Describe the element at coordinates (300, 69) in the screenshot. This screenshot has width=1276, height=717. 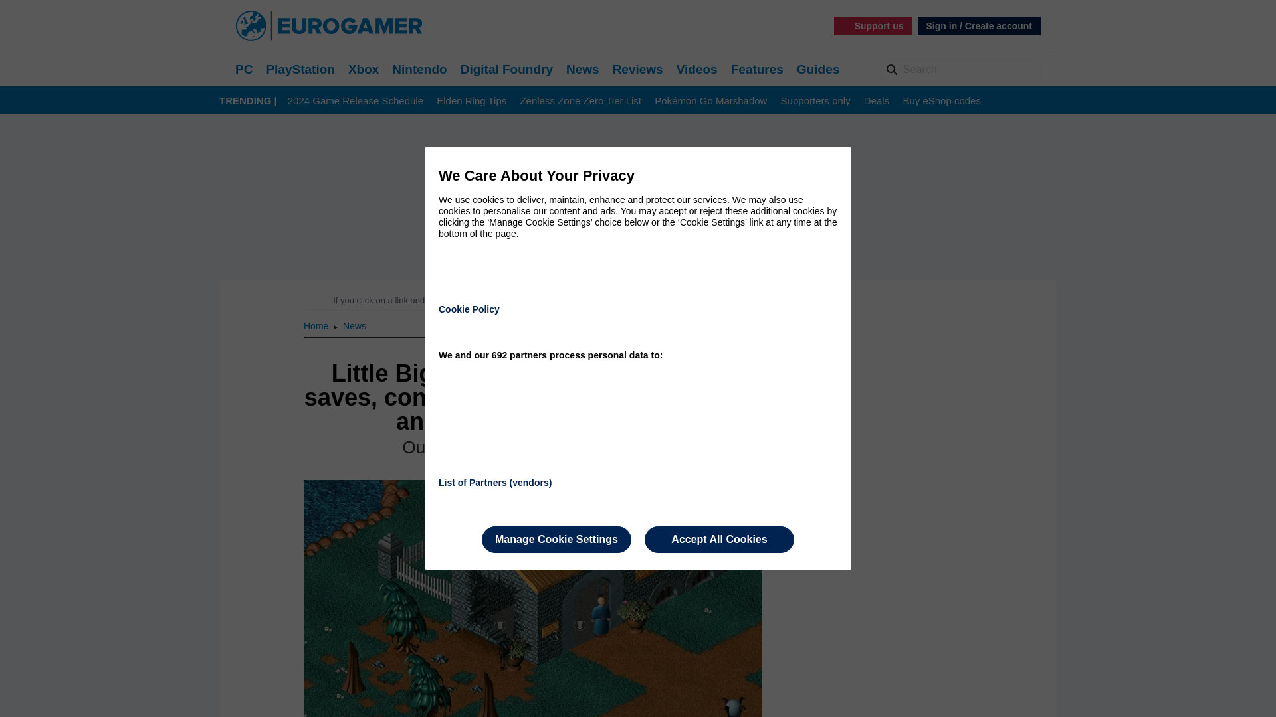
I see `PlayStation` at that location.